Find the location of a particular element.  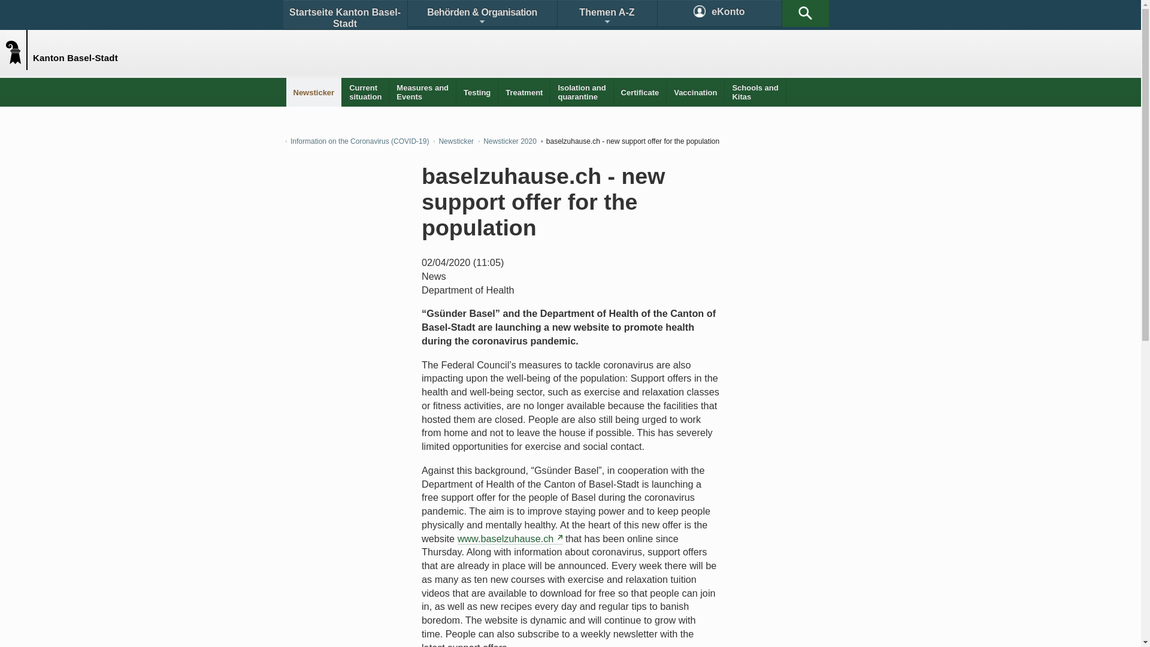

Newsticker 2020 is located at coordinates (322, 40).